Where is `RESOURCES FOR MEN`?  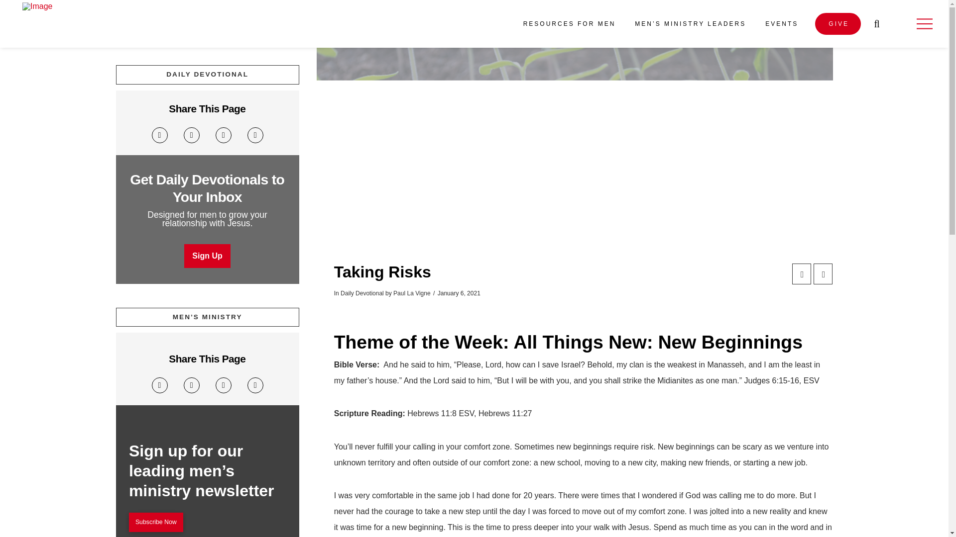 RESOURCES FOR MEN is located at coordinates (569, 24).